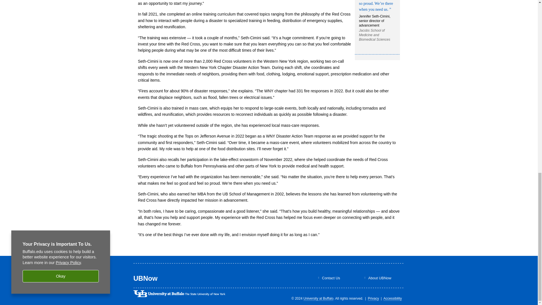  What do you see at coordinates (331, 278) in the screenshot?
I see `Contact Us` at bounding box center [331, 278].